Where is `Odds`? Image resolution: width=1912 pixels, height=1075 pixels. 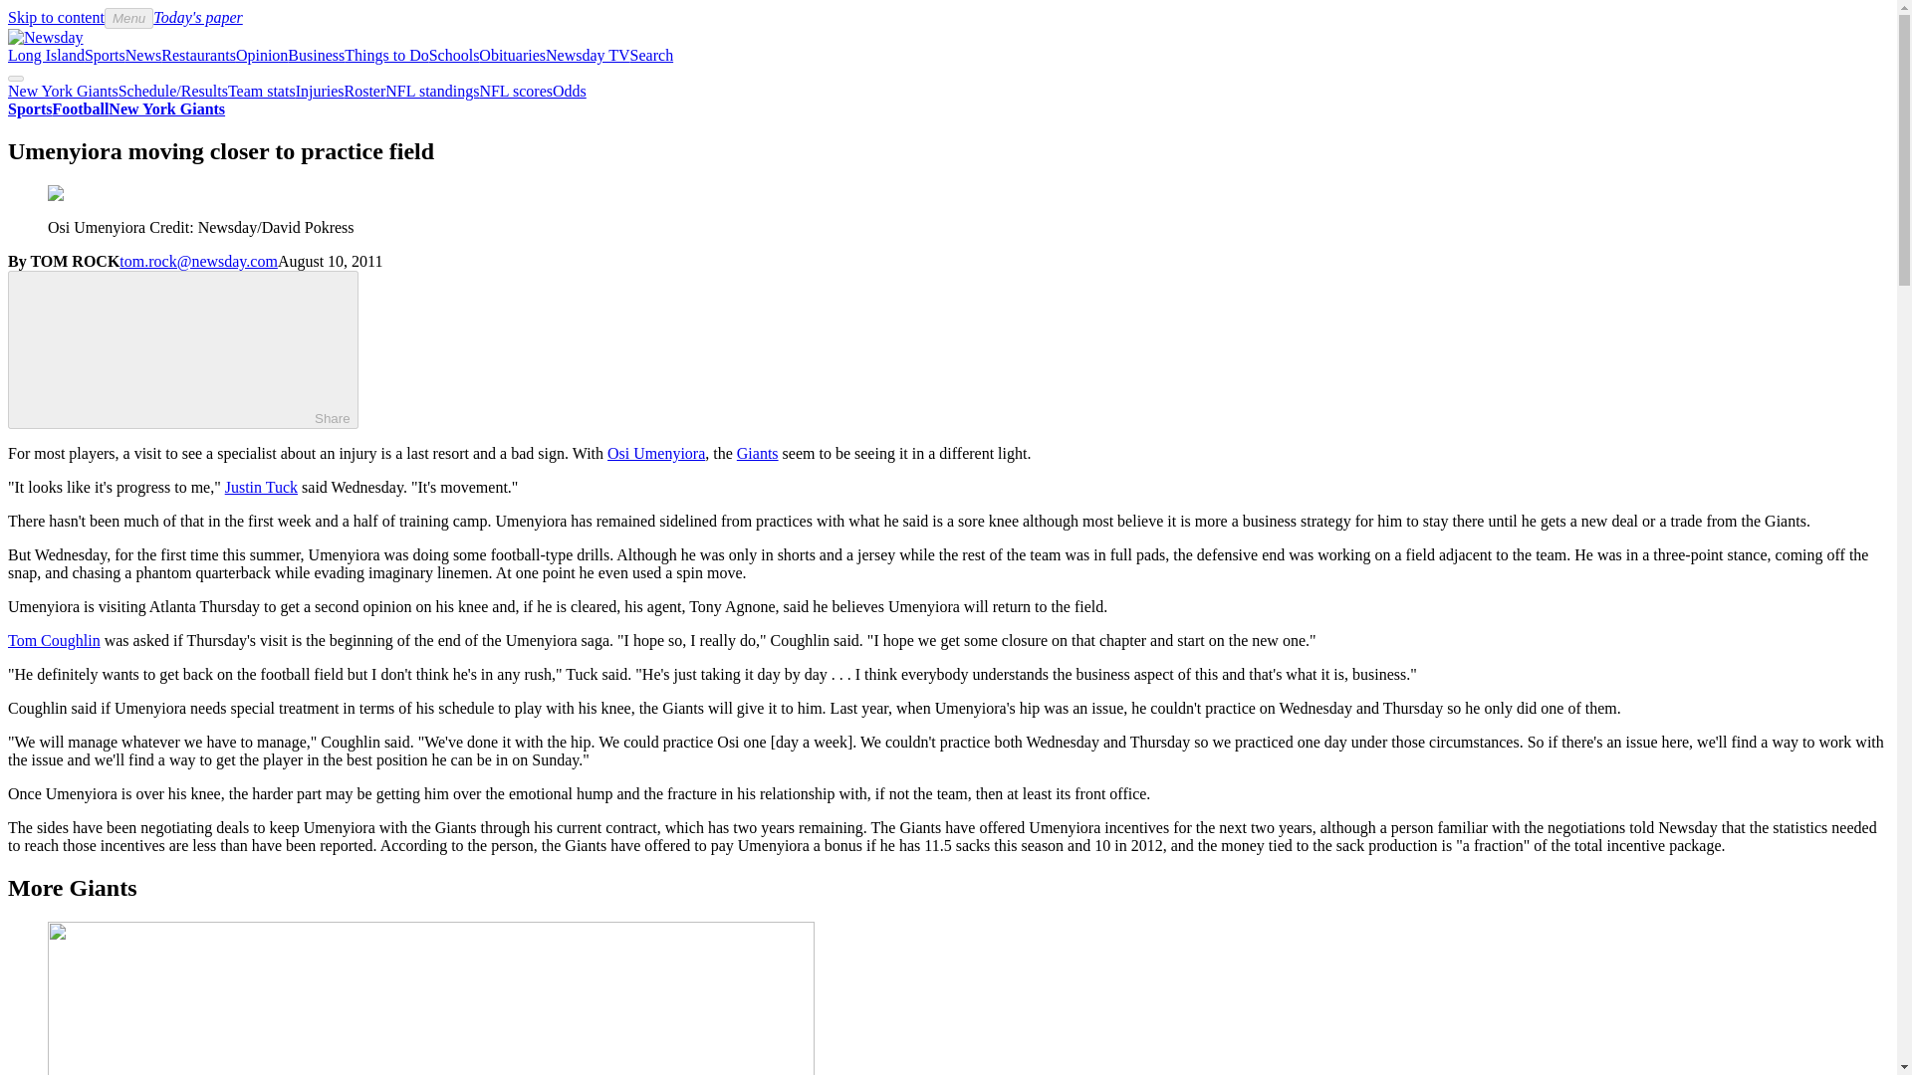 Odds is located at coordinates (570, 92).